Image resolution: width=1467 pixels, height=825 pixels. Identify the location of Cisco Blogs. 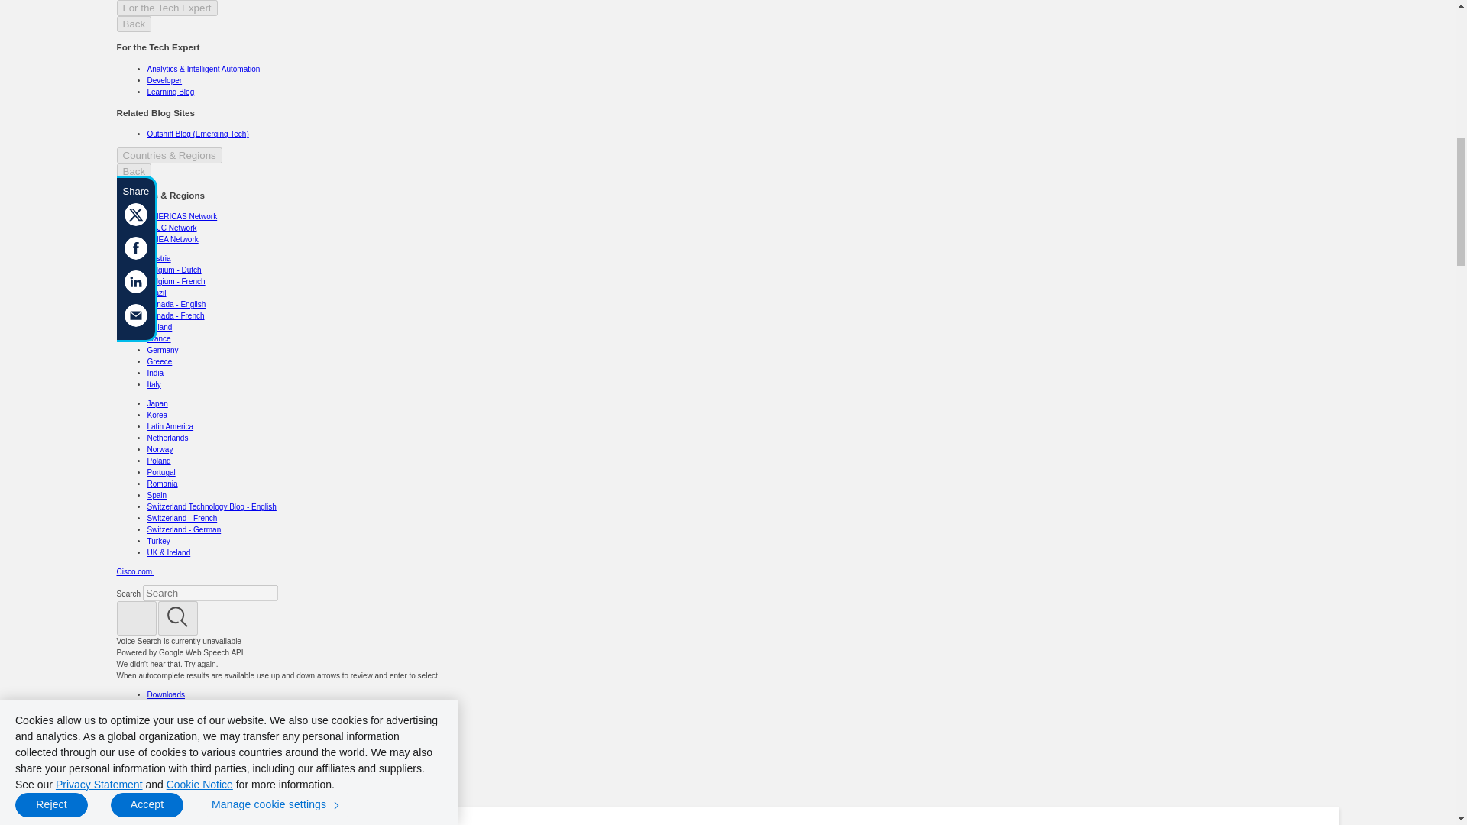
(251, 824).